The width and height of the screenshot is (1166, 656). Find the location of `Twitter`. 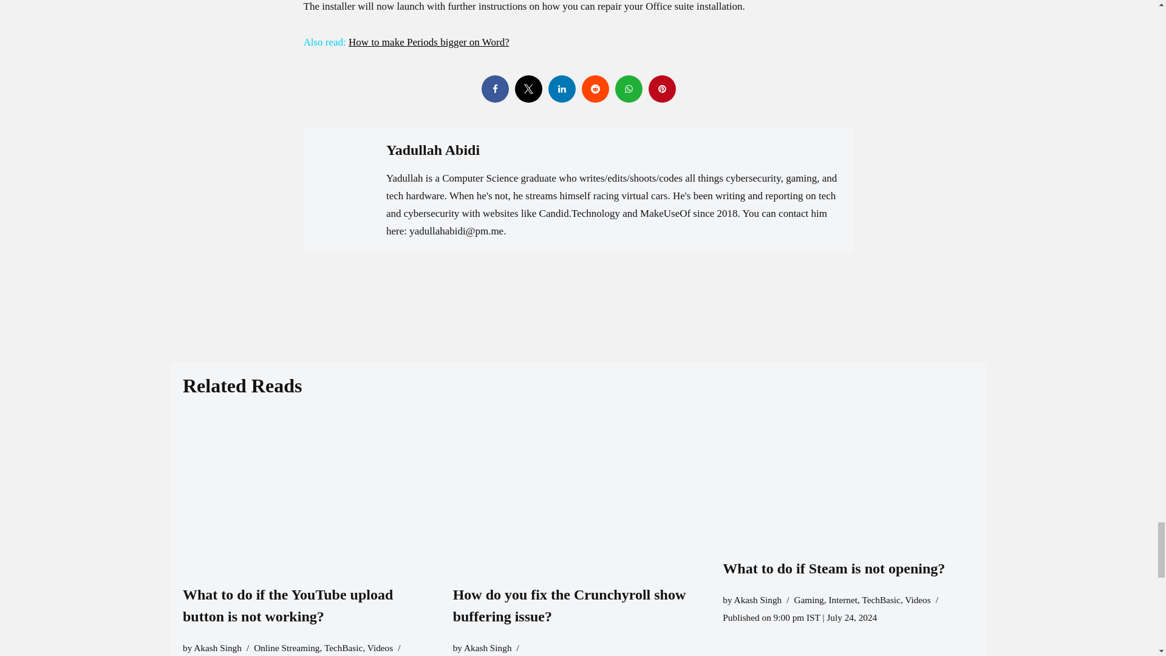

Twitter is located at coordinates (528, 89).